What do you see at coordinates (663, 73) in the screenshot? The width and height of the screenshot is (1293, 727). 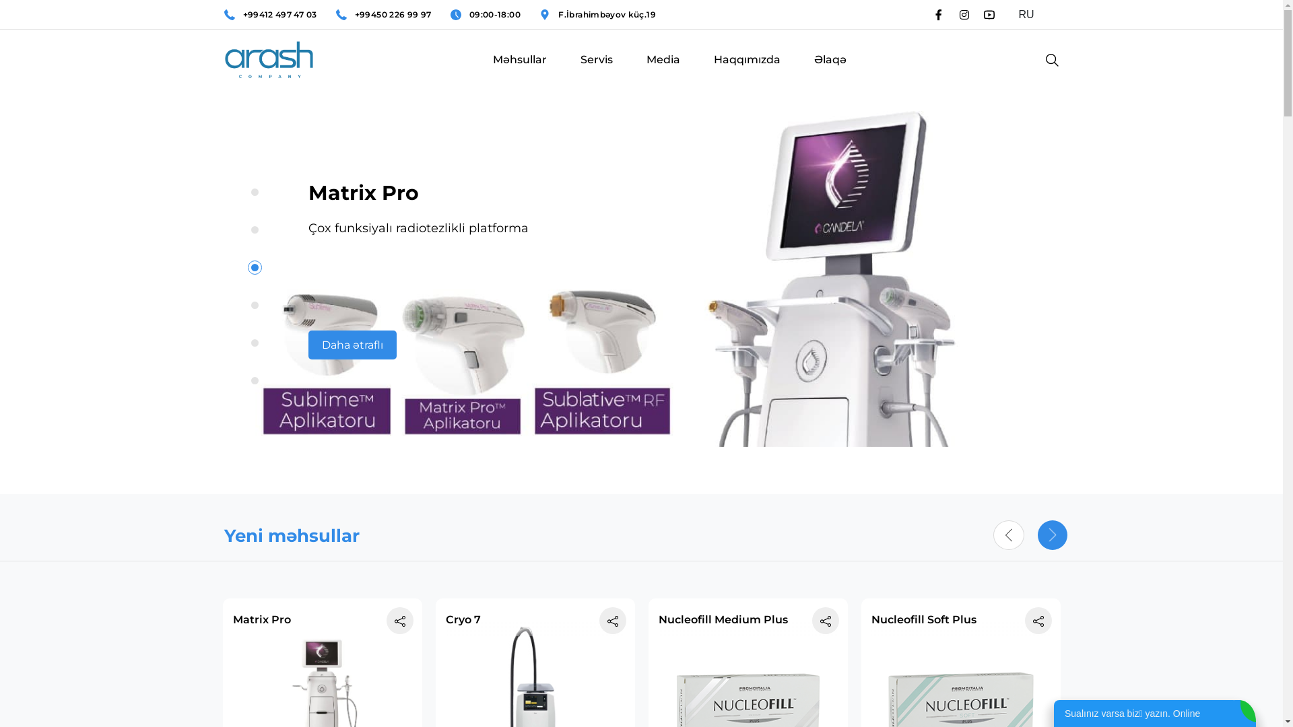 I see `Media` at bounding box center [663, 73].